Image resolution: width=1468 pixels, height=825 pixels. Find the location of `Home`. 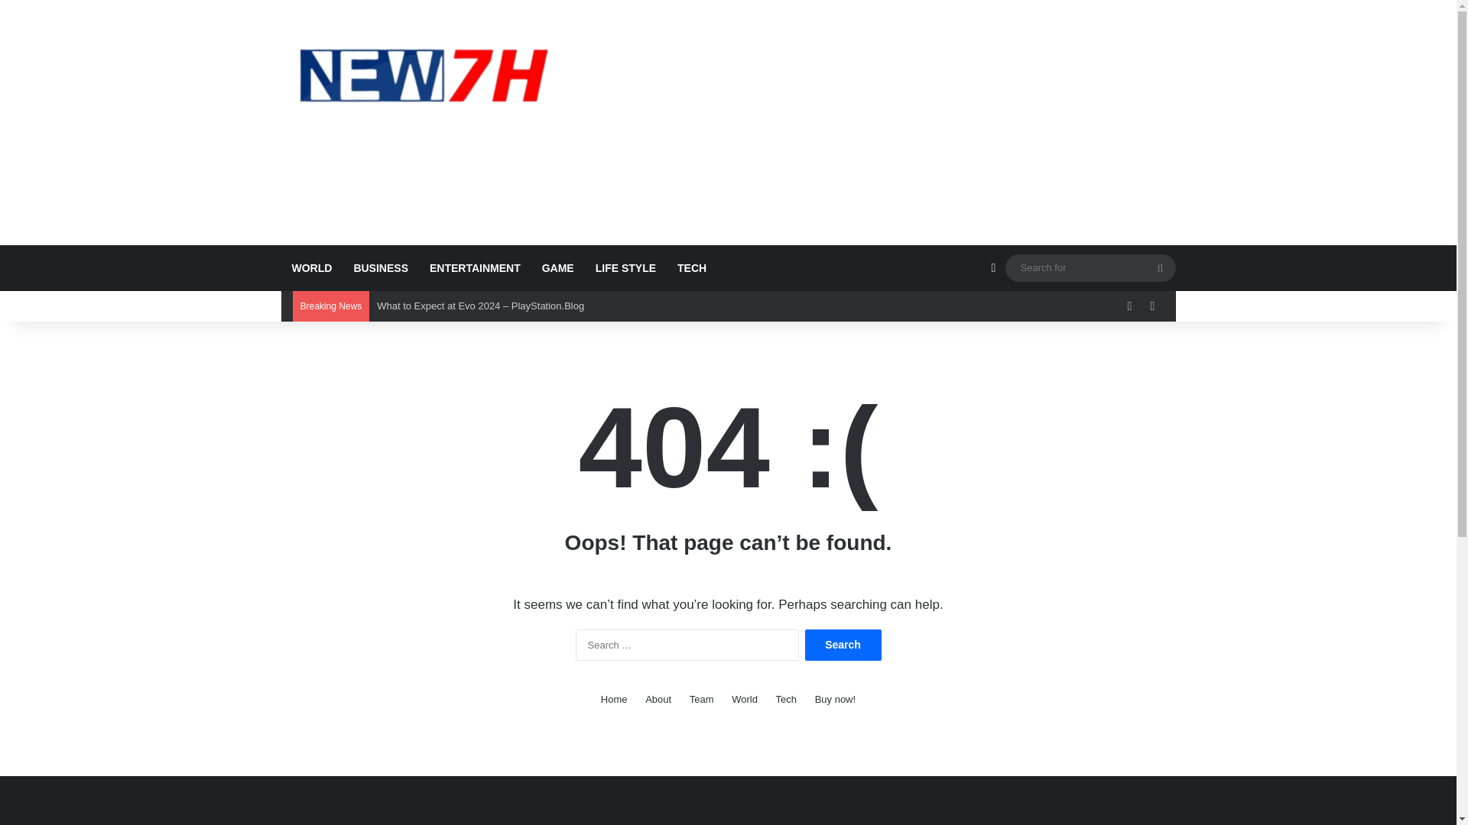

Home is located at coordinates (614, 699).